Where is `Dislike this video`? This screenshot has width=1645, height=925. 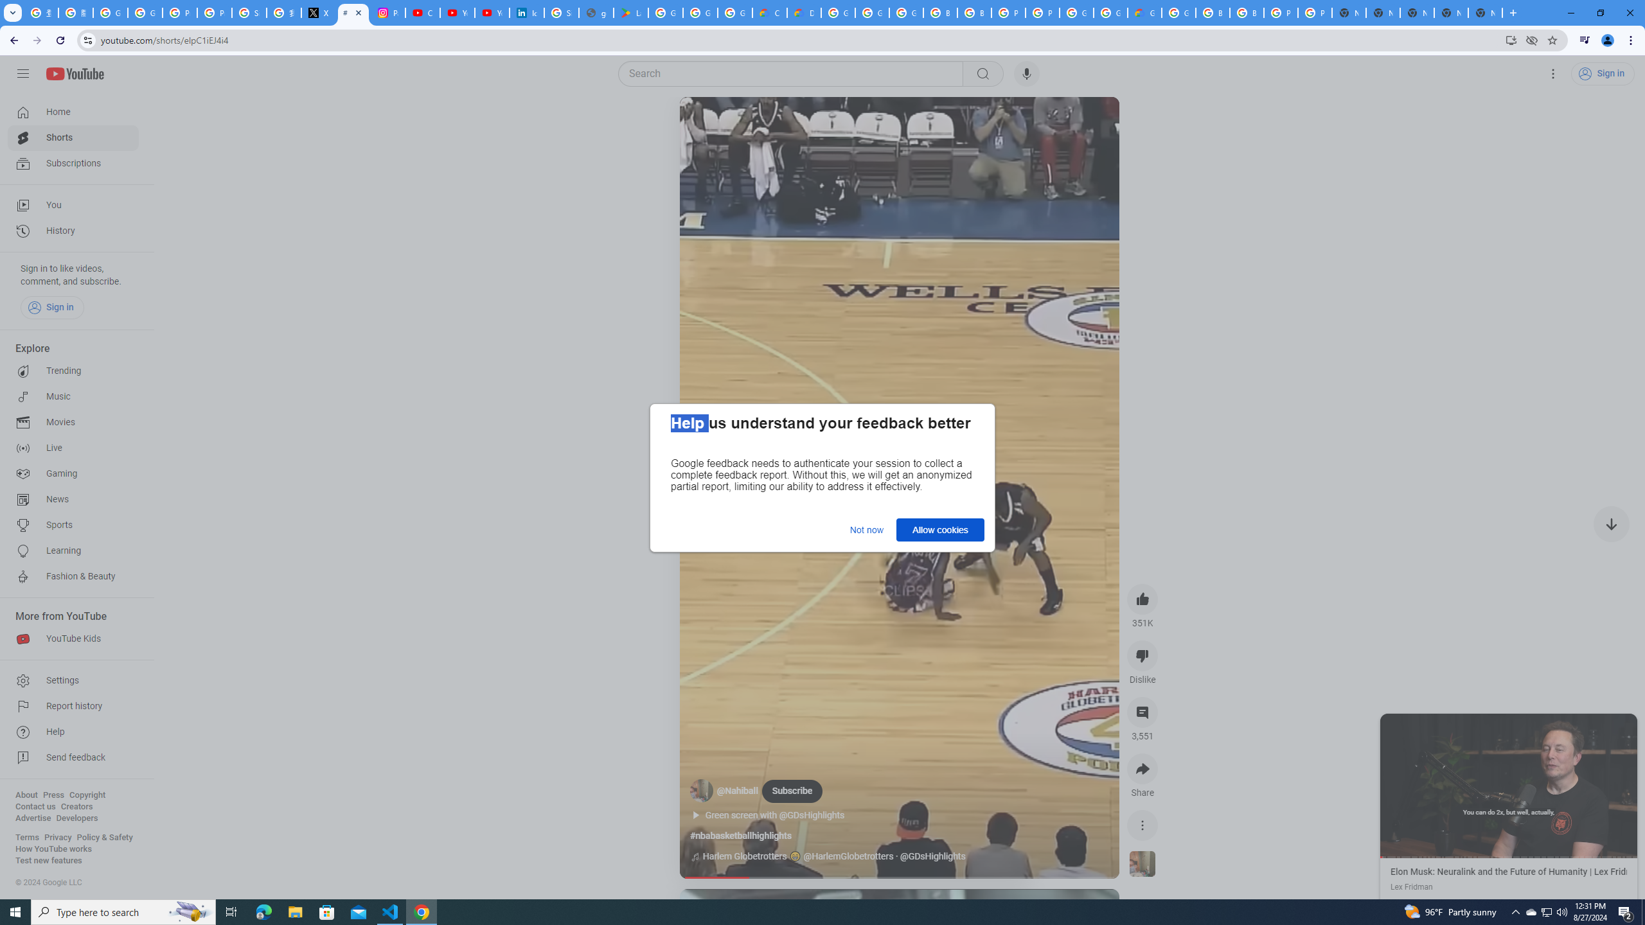
Dislike this video is located at coordinates (1143, 655).